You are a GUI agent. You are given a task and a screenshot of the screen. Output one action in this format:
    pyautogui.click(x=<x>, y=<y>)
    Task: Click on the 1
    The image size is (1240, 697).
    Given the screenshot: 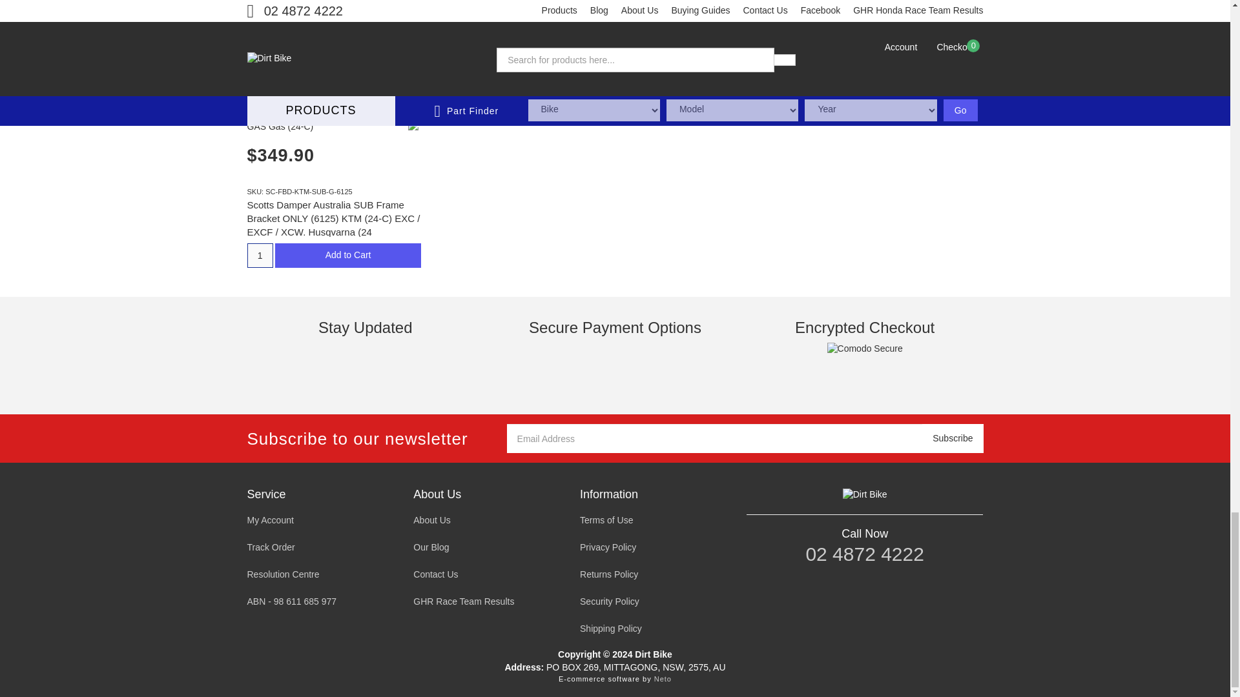 What is the action you would take?
    pyautogui.click(x=447, y=53)
    